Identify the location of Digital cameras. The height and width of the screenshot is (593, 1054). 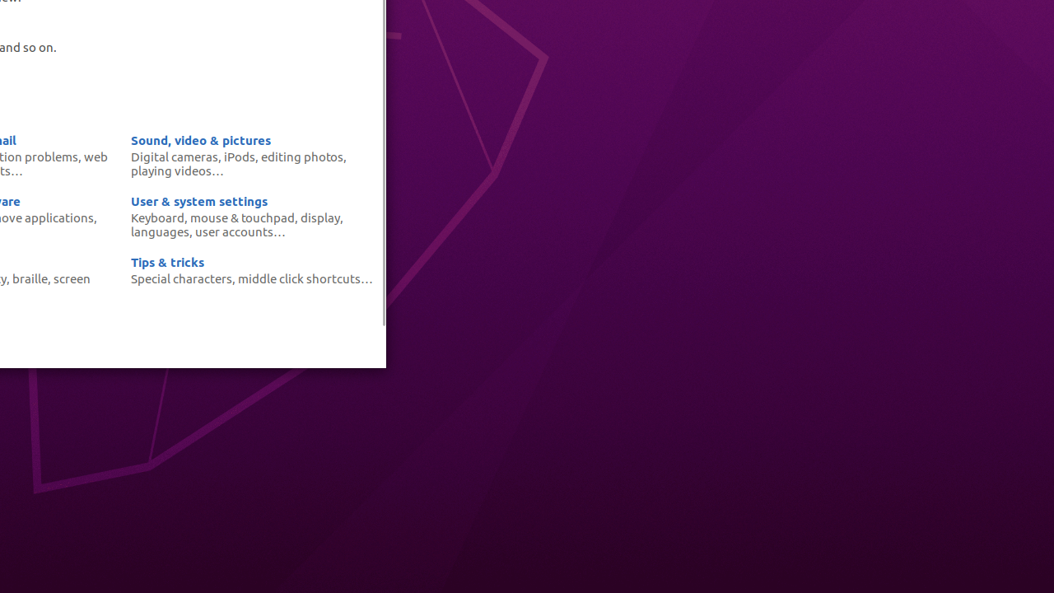
(175, 156).